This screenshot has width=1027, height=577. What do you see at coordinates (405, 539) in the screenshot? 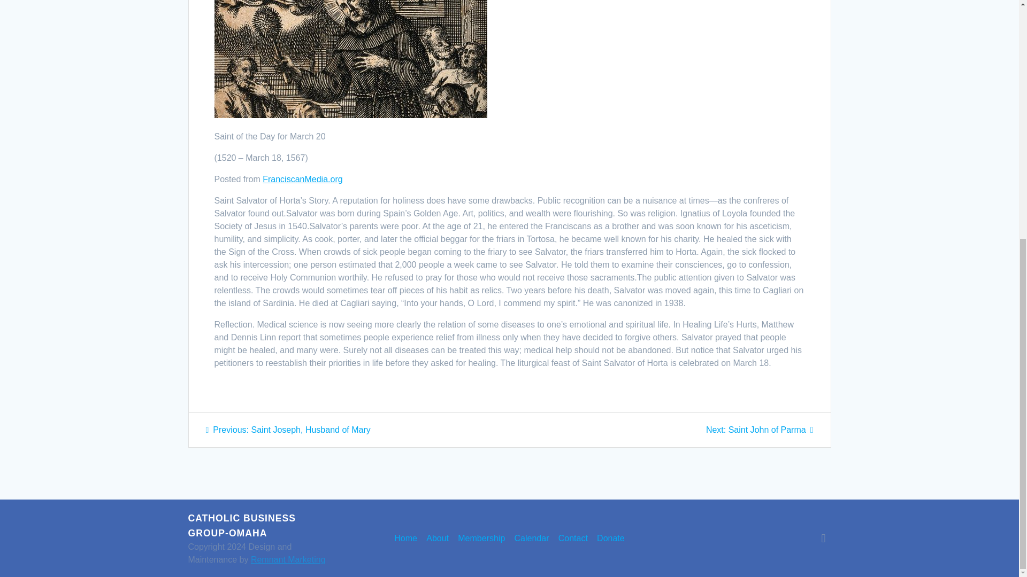
I see `Home` at bounding box center [405, 539].